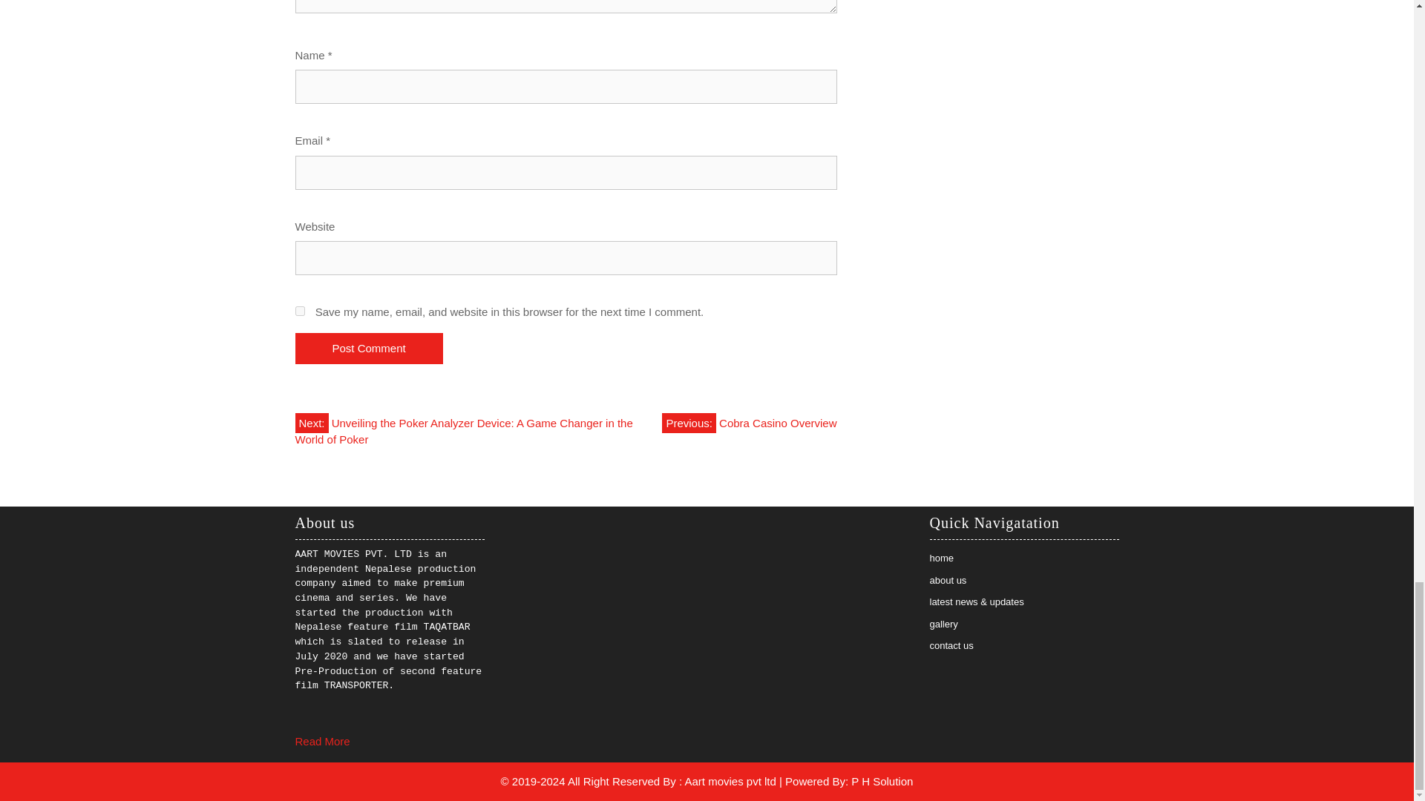 This screenshot has width=1425, height=801. Describe the element at coordinates (947, 580) in the screenshot. I see `about us` at that location.